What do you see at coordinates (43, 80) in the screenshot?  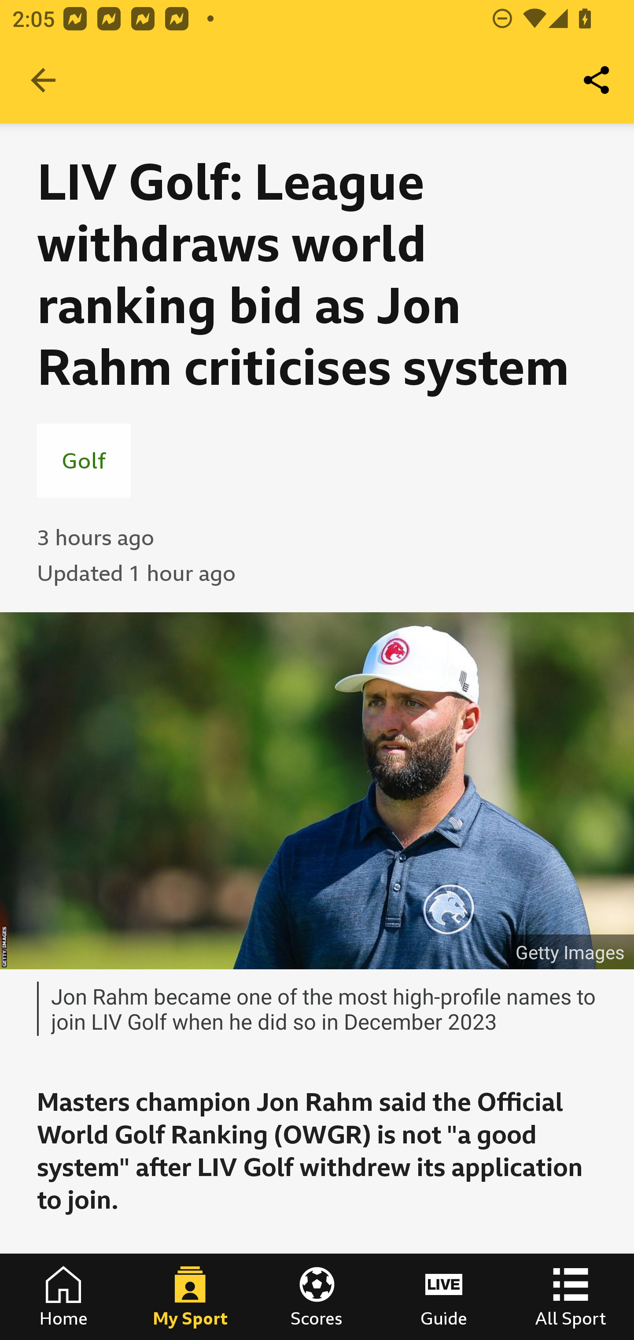 I see `Navigate up` at bounding box center [43, 80].